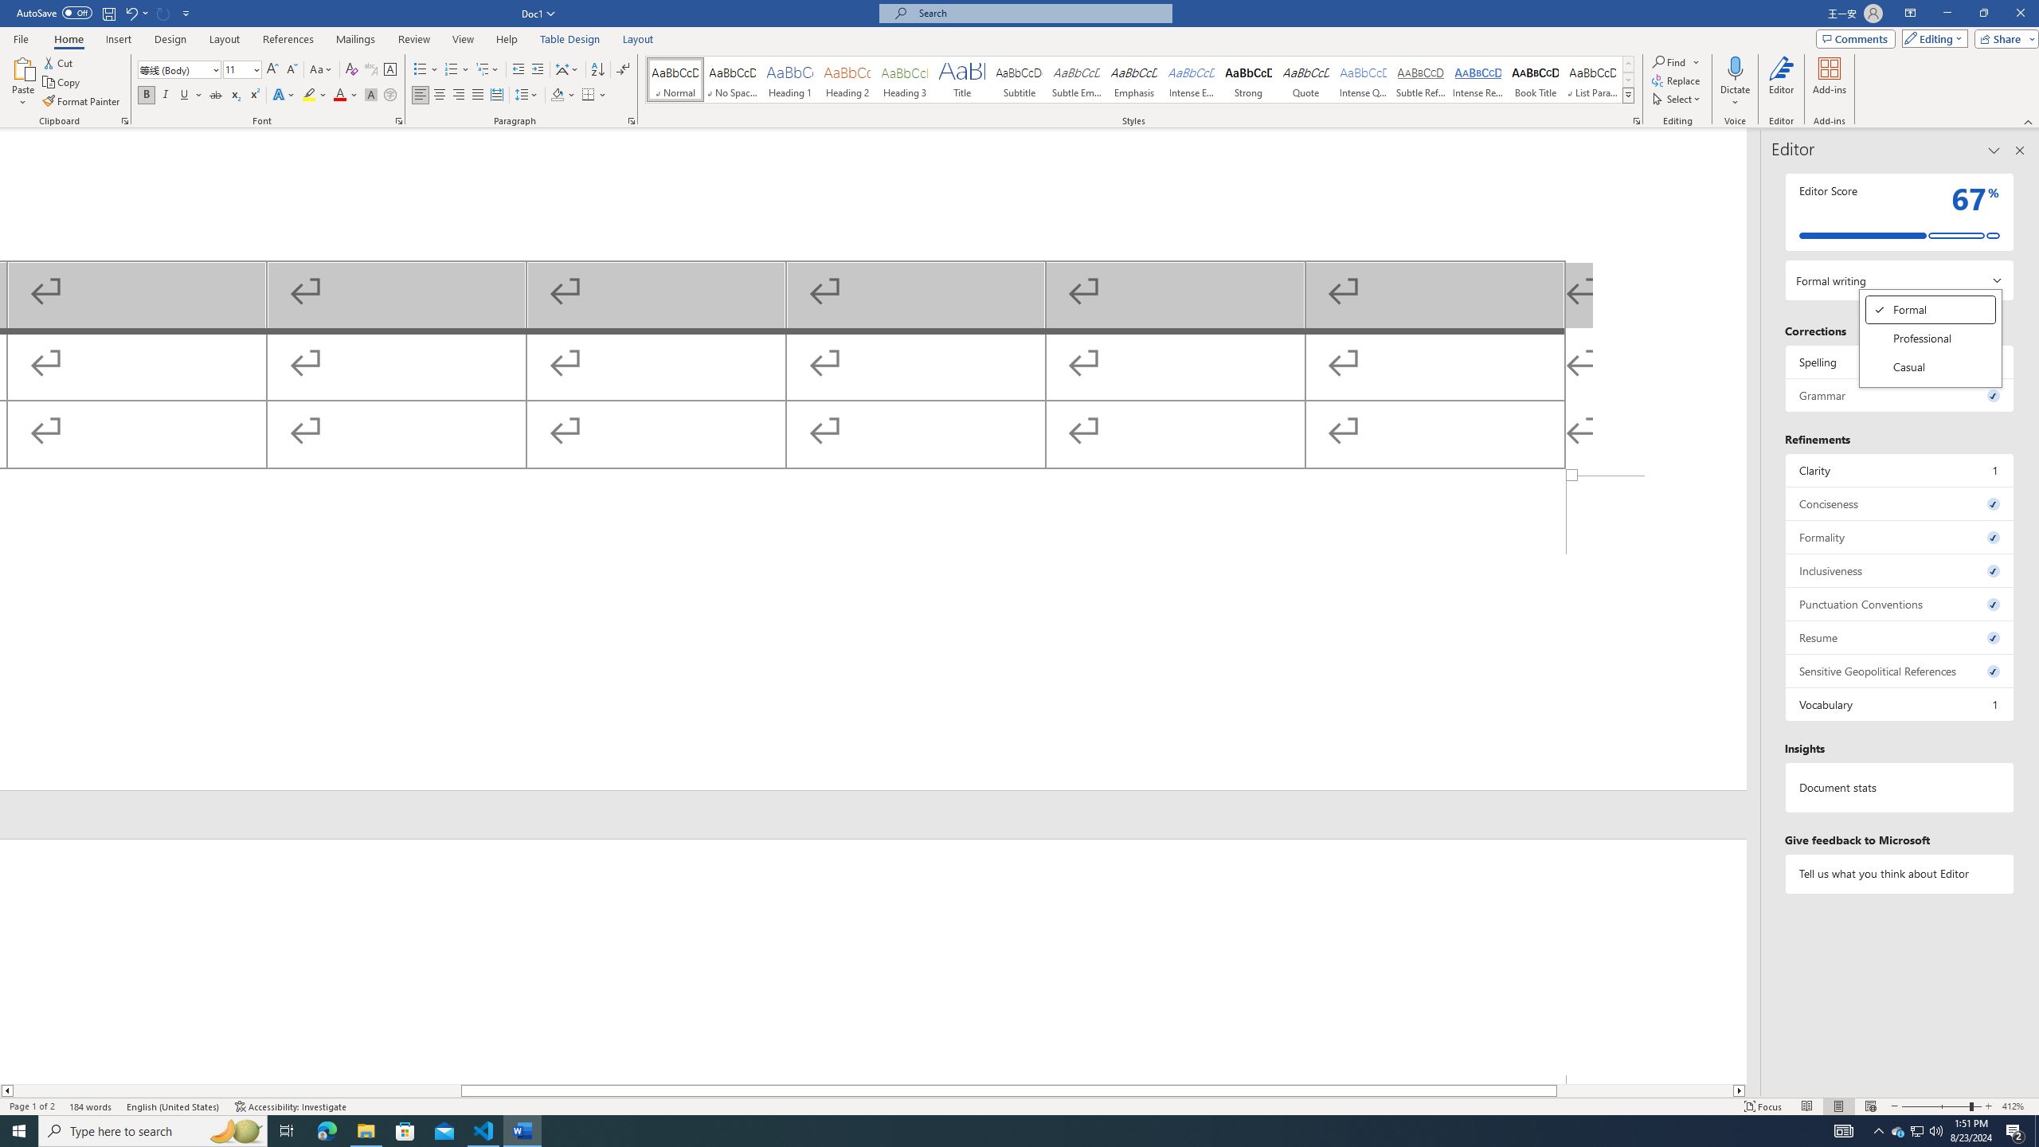 Image resolution: width=2039 pixels, height=1147 pixels. Describe the element at coordinates (790, 80) in the screenshot. I see `Heading 1` at that location.